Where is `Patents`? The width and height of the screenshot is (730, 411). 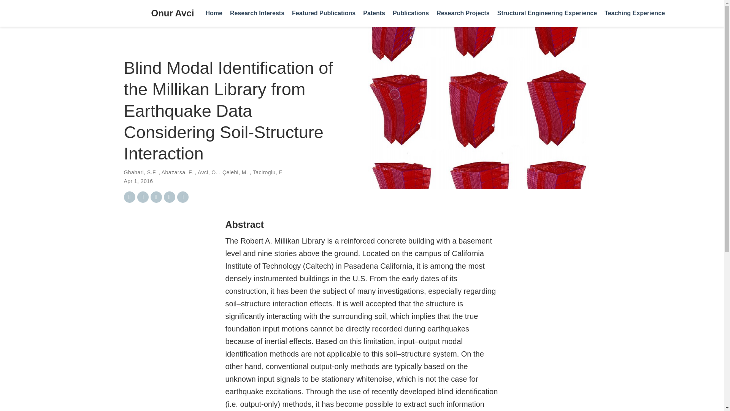
Patents is located at coordinates (374, 13).